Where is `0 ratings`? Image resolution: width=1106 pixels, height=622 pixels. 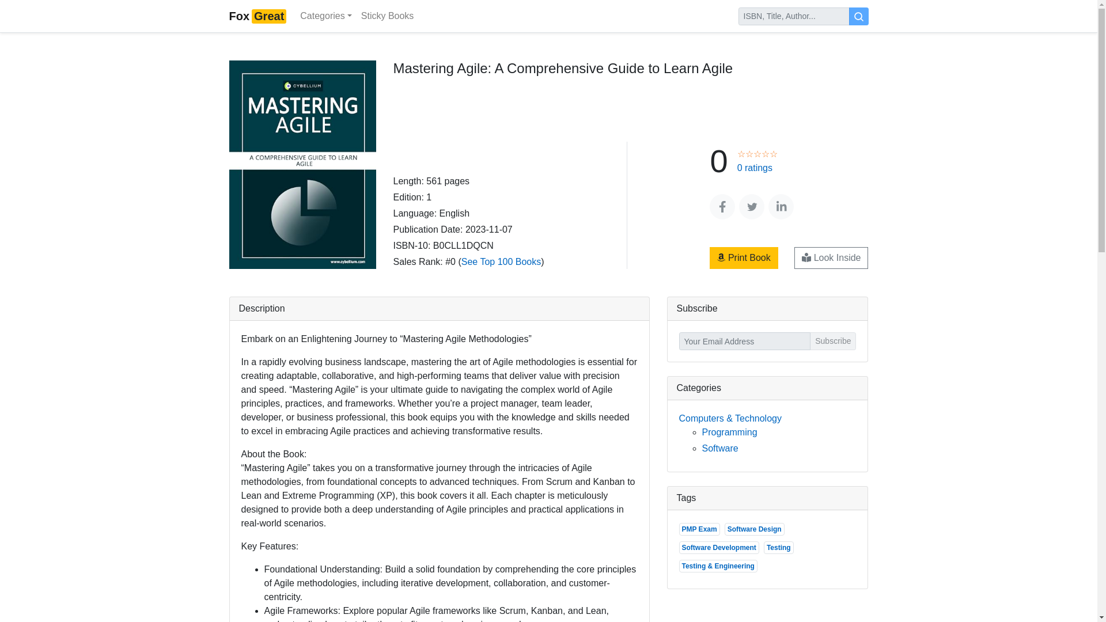
0 ratings is located at coordinates (757, 168).